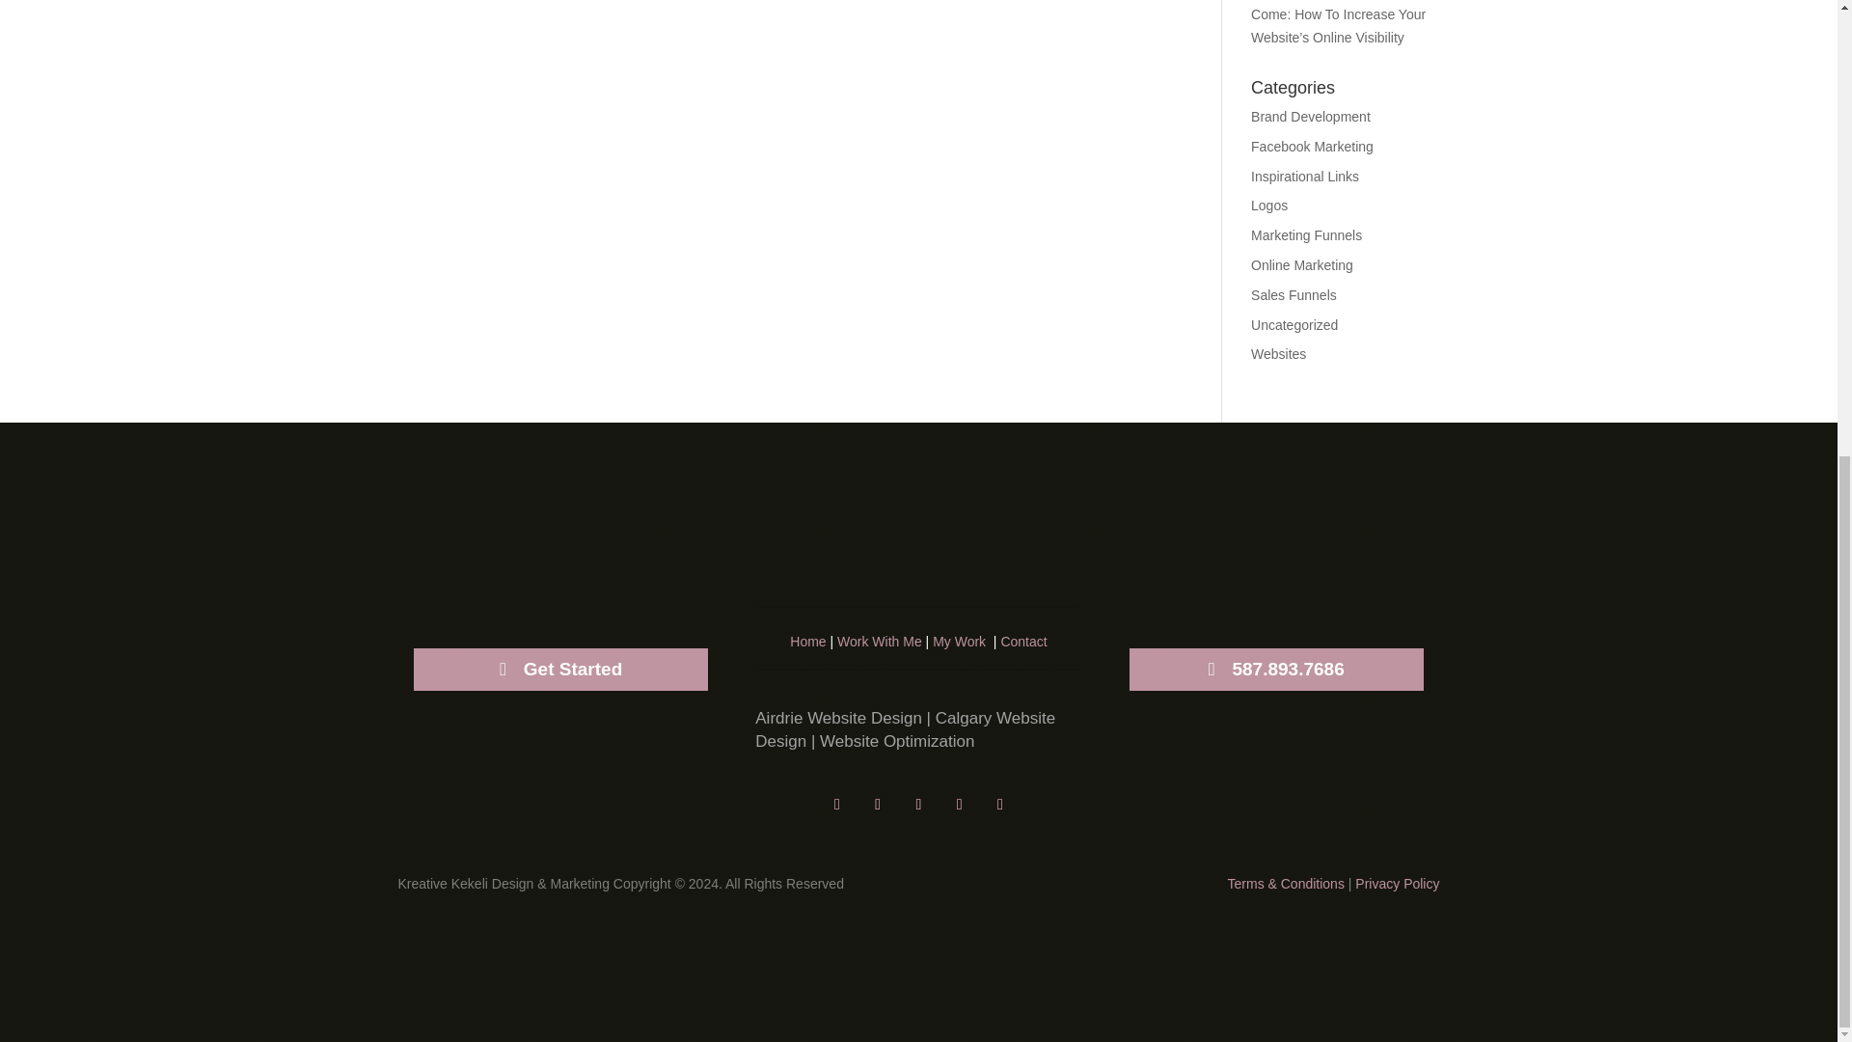  What do you see at coordinates (1022, 641) in the screenshot?
I see `Contact` at bounding box center [1022, 641].